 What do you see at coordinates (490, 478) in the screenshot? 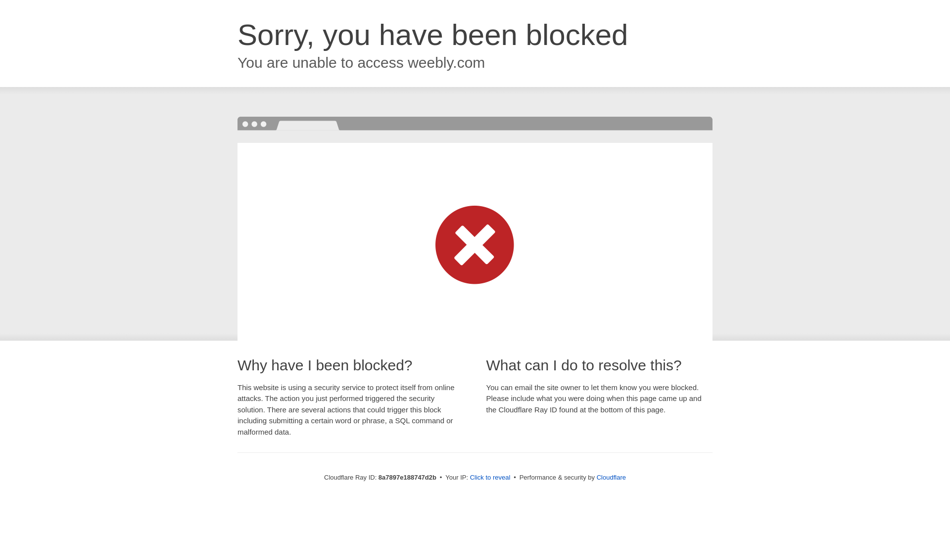
I see `Click to reveal` at bounding box center [490, 478].